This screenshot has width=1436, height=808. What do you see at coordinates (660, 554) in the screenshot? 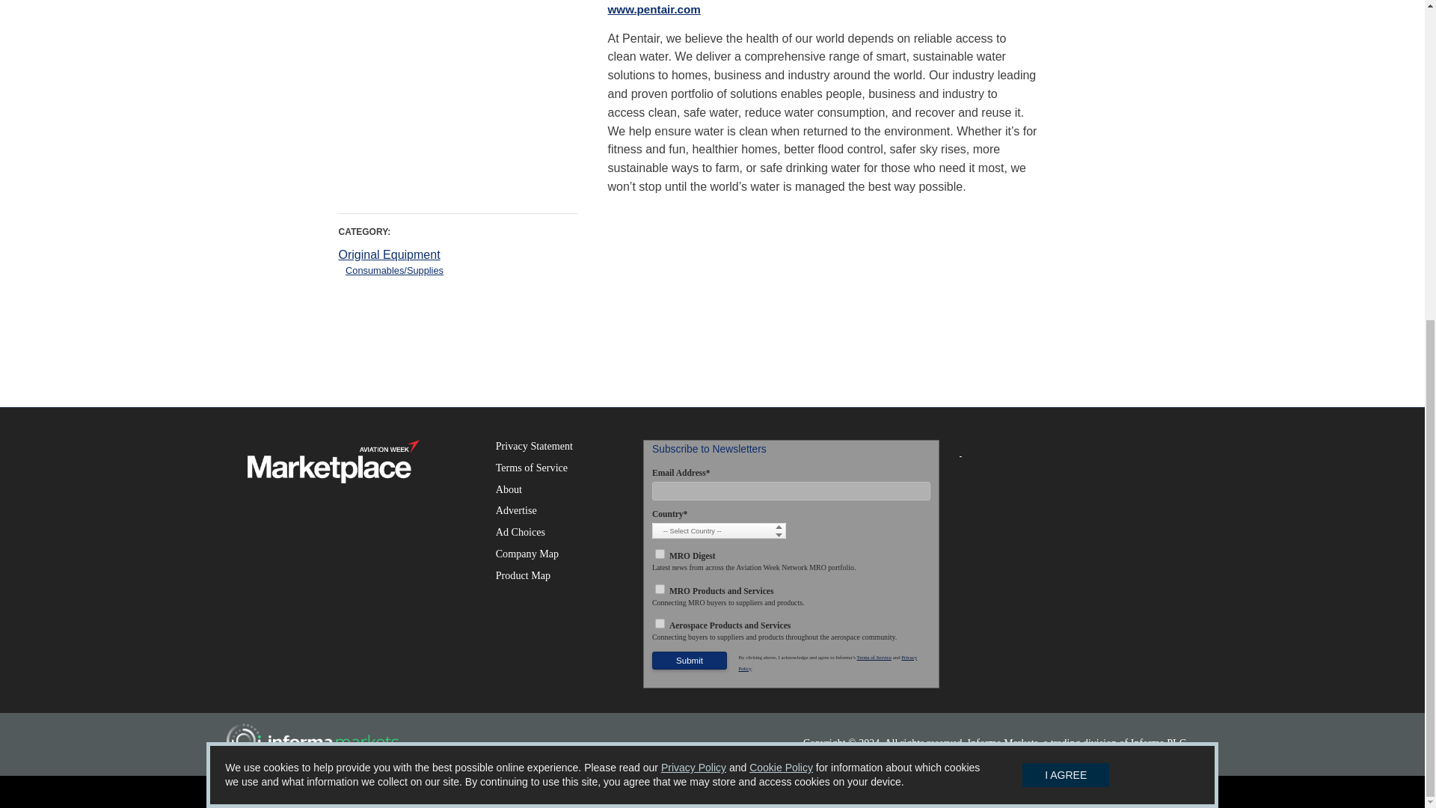
I see `on` at bounding box center [660, 554].